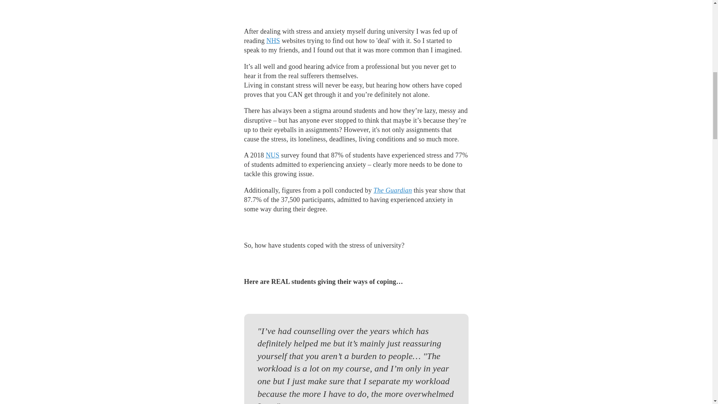 Image resolution: width=718 pixels, height=404 pixels. What do you see at coordinates (393, 190) in the screenshot?
I see `The Guardian` at bounding box center [393, 190].